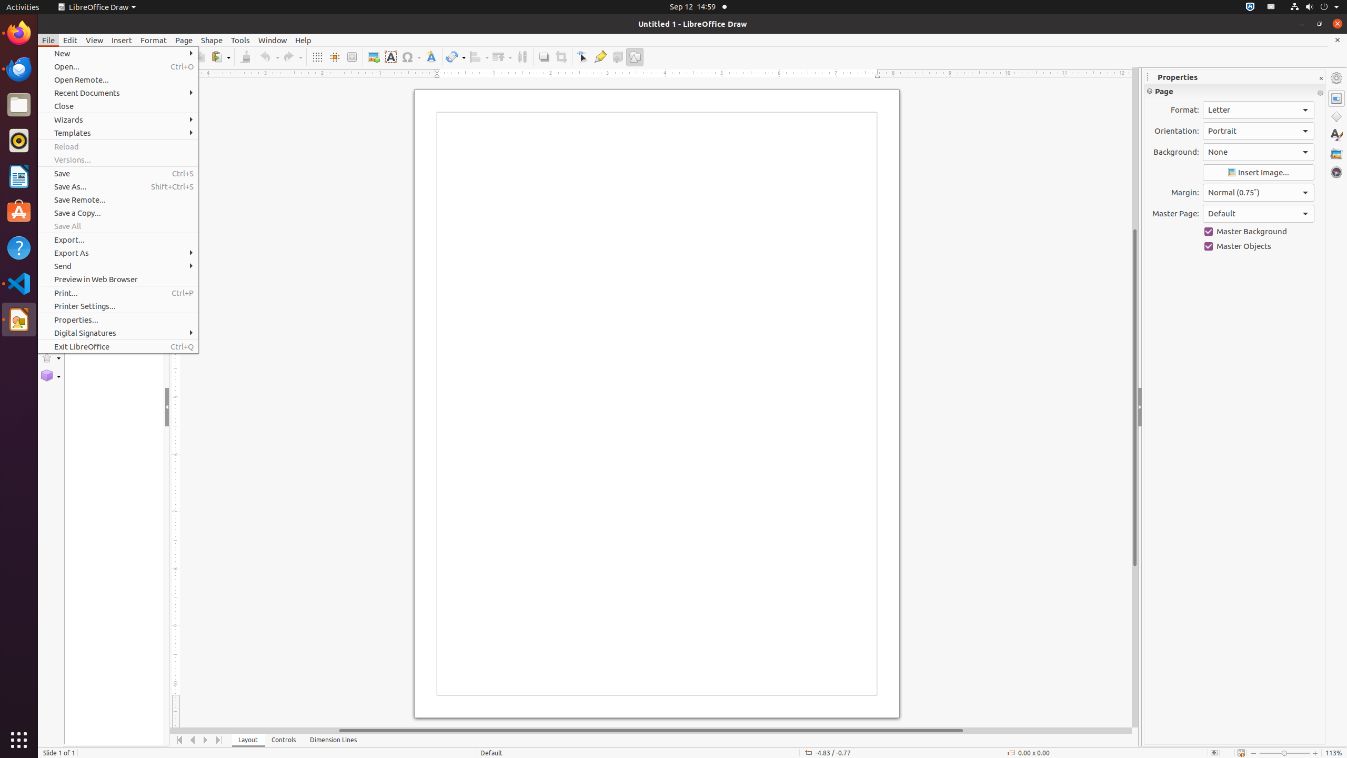  What do you see at coordinates (561, 57) in the screenshot?
I see `Crop` at bounding box center [561, 57].